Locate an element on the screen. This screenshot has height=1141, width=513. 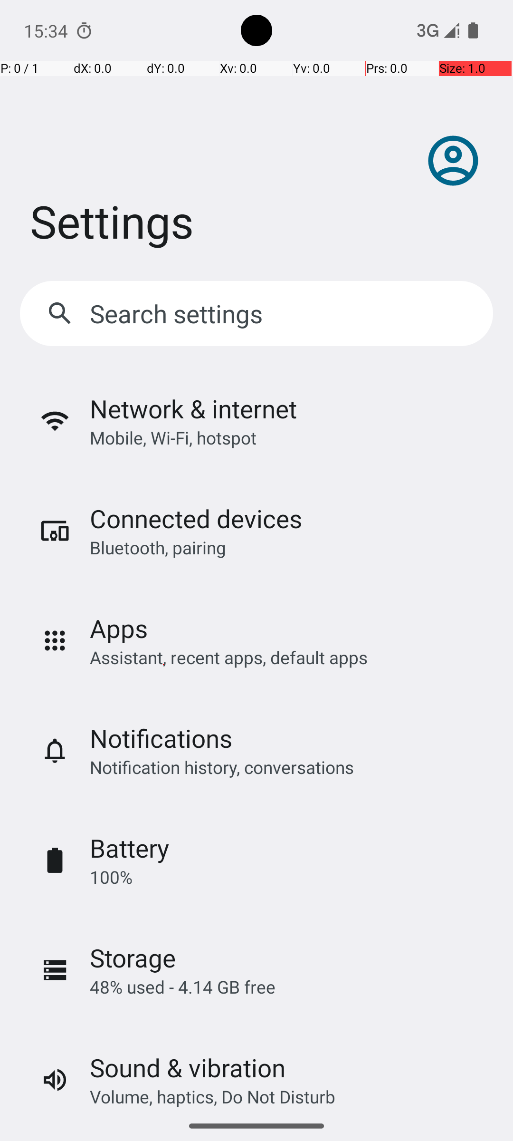
48% used - 4.14 GB free is located at coordinates (182, 987).